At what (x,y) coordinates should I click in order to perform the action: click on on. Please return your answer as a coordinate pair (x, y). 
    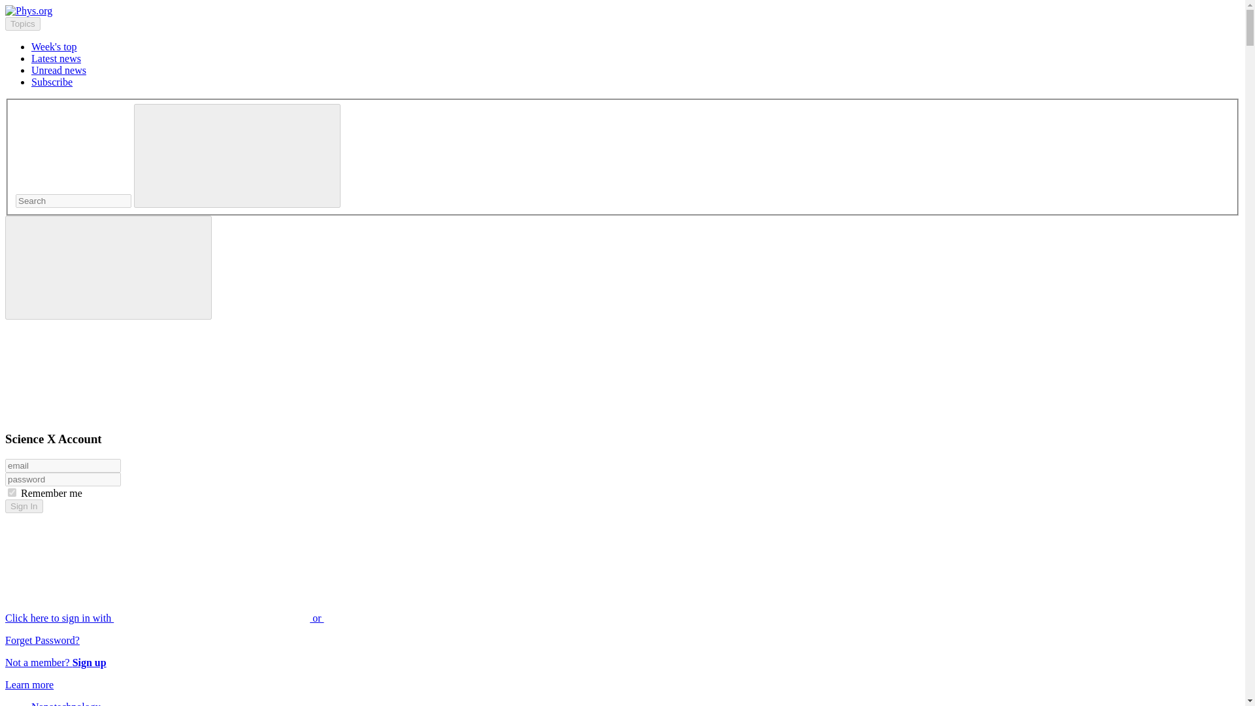
    Looking at the image, I should click on (12, 493).